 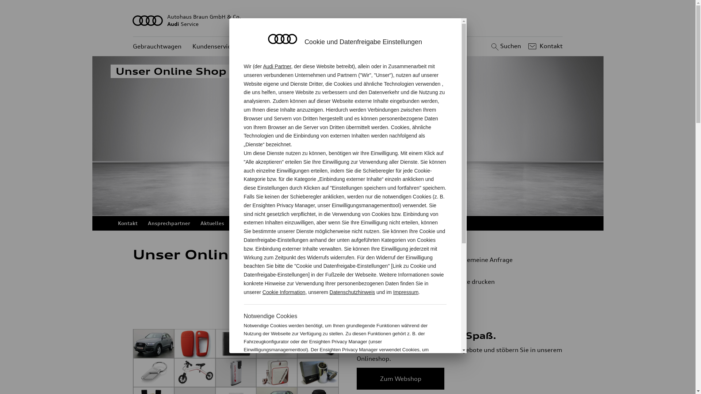 I want to click on Seite drucken, so click(x=503, y=282).